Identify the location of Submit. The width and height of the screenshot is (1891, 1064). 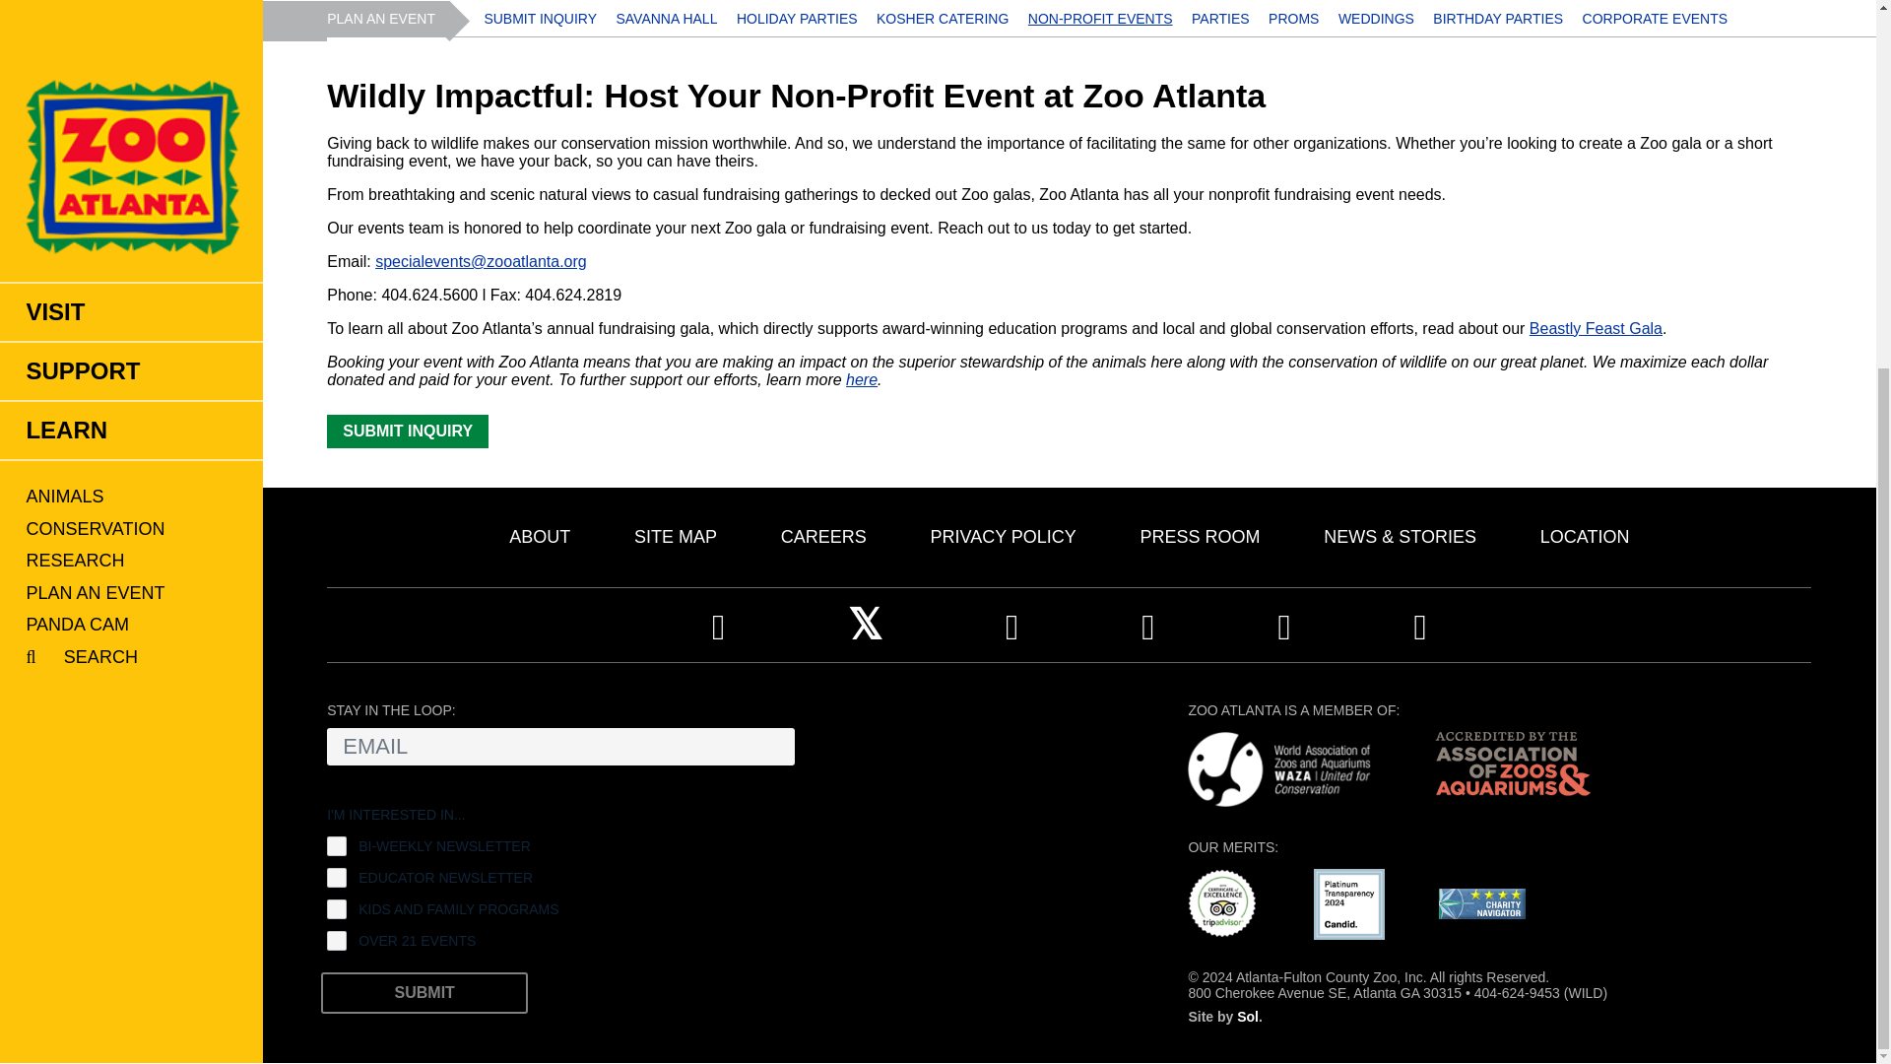
(424, 993).